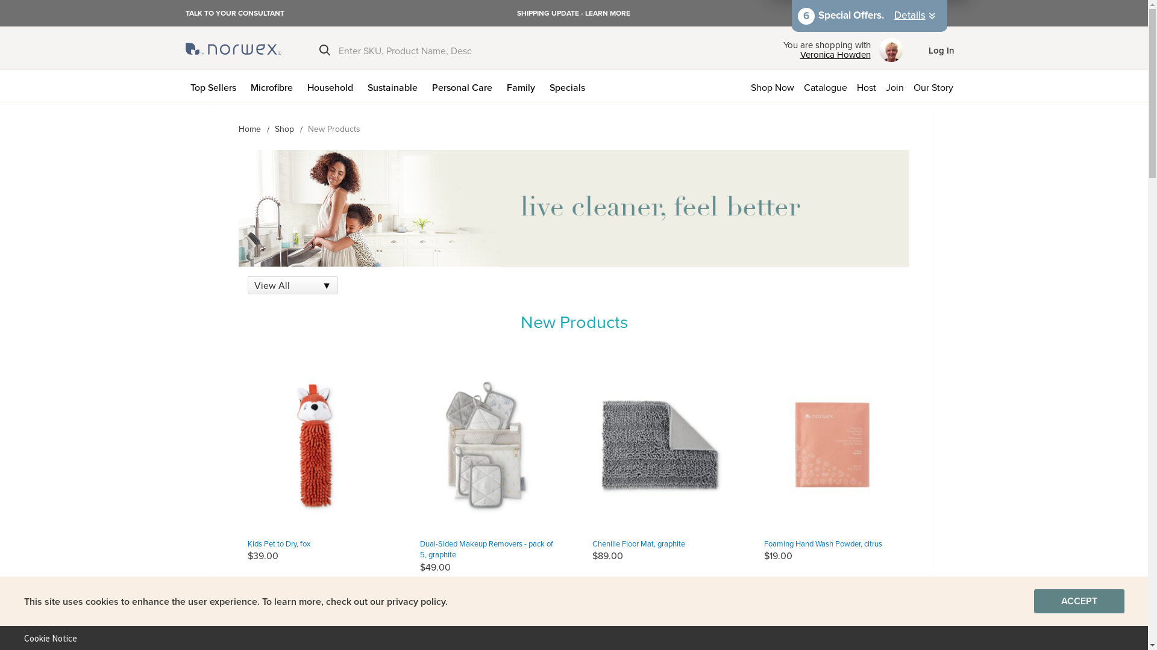  I want to click on Sustainable, so click(395, 85).